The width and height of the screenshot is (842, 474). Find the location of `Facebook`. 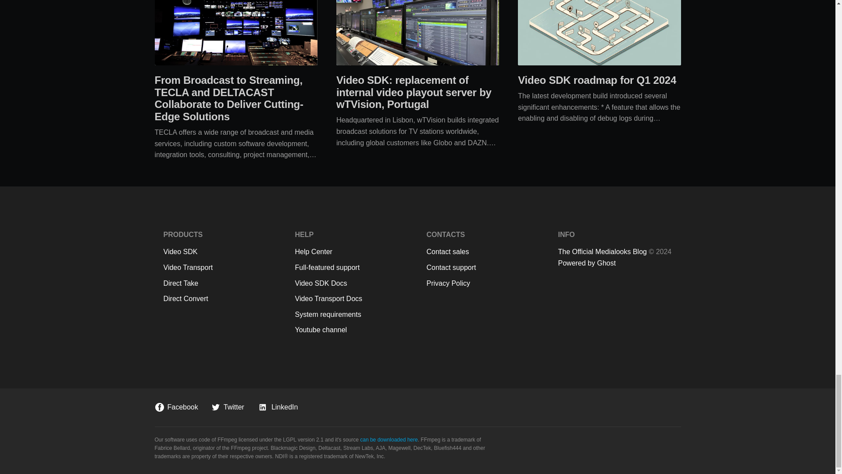

Facebook is located at coordinates (176, 407).